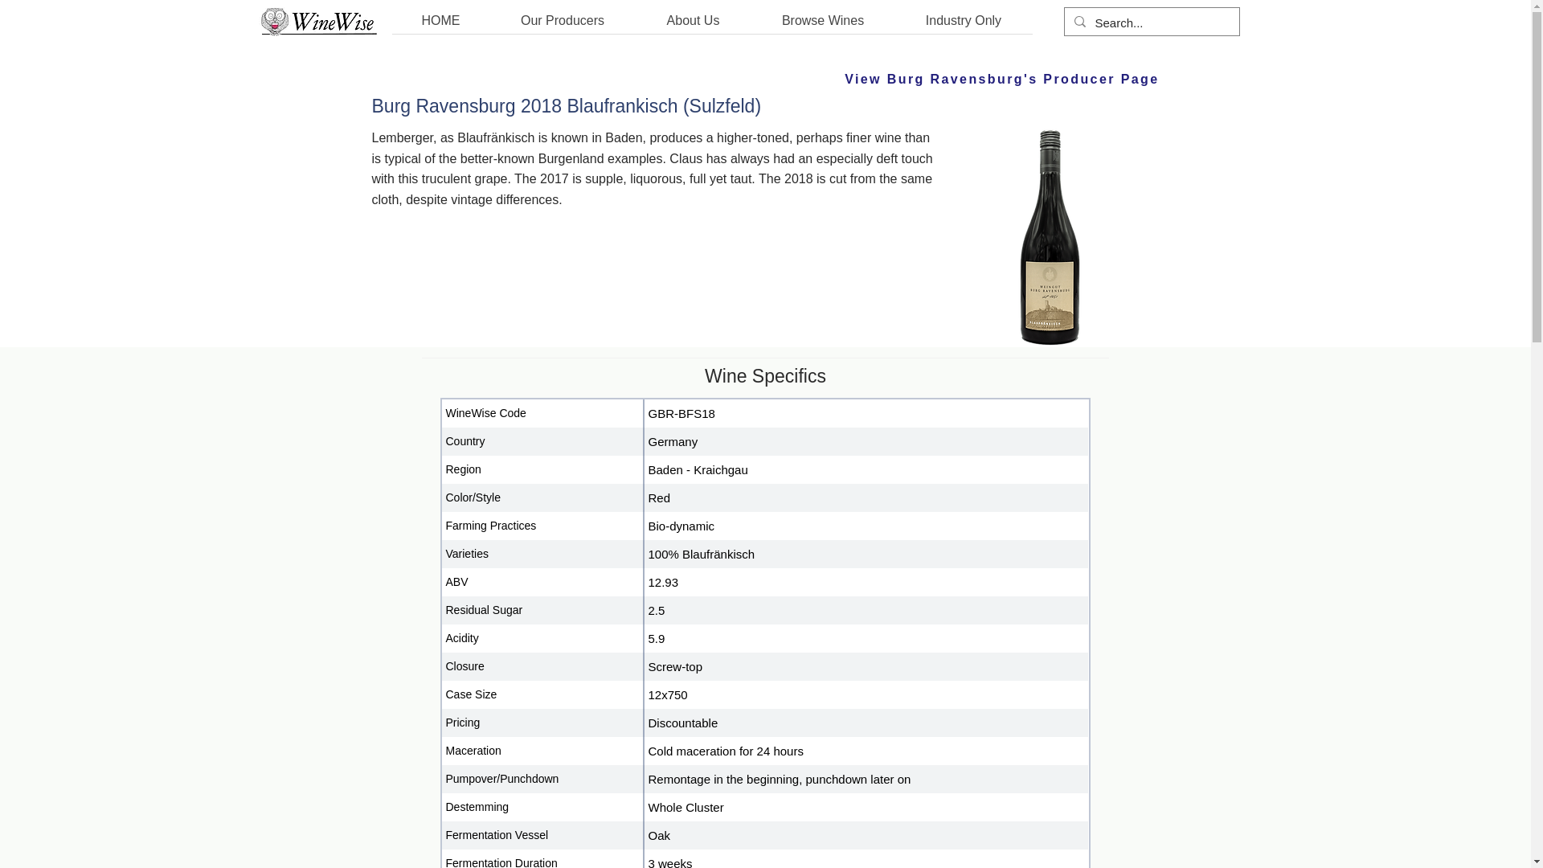 The height and width of the screenshot is (868, 1543). I want to click on GBR-BFS17.png, so click(1050, 237).